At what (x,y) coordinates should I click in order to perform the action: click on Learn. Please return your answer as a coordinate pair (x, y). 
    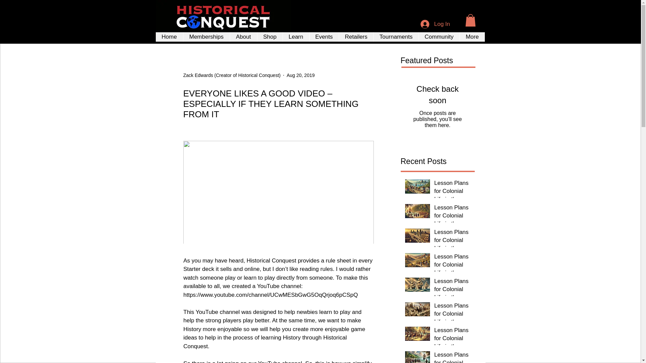
    Looking at the image, I should click on (296, 37).